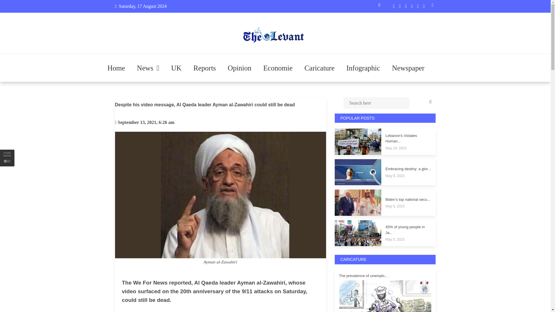  What do you see at coordinates (146, 122) in the screenshot?
I see `September 13, 2021, 6:26 am` at bounding box center [146, 122].